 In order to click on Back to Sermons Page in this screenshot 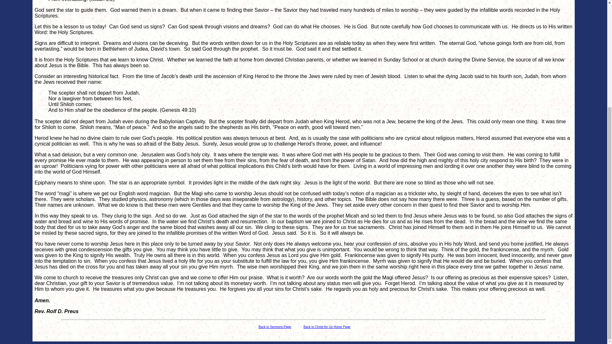, I will do `click(275, 327)`.